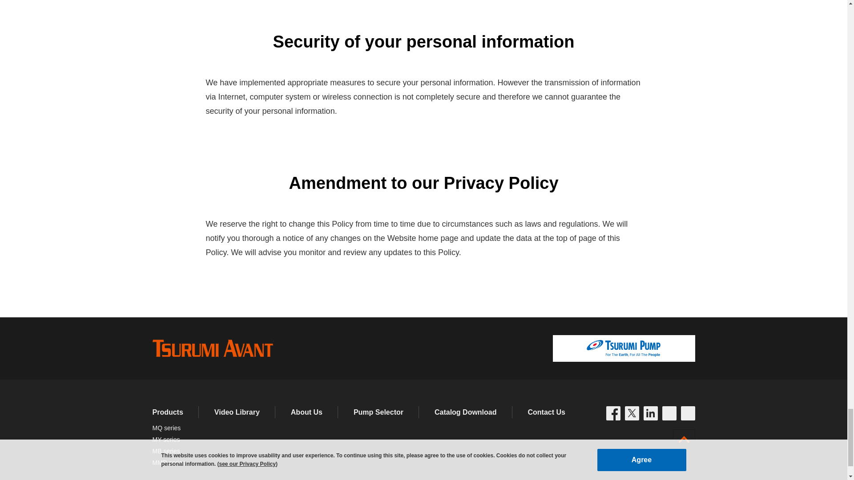  Describe the element at coordinates (165, 439) in the screenshot. I see `MY series` at that location.